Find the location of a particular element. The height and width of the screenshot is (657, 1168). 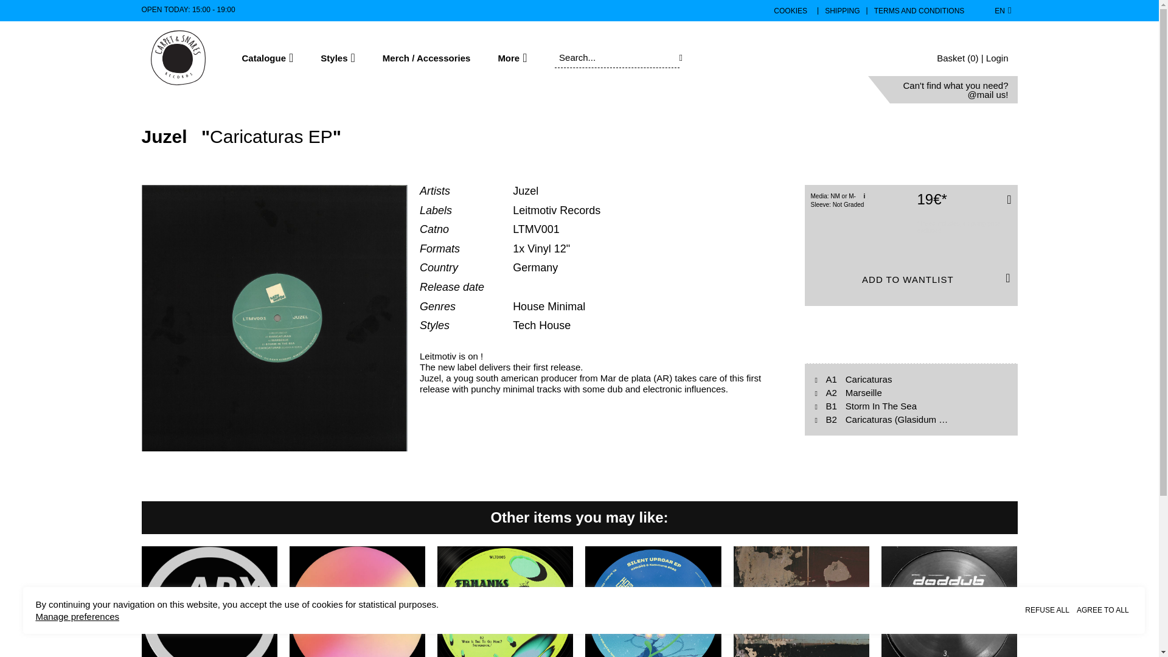

SHIPPING is located at coordinates (842, 10).